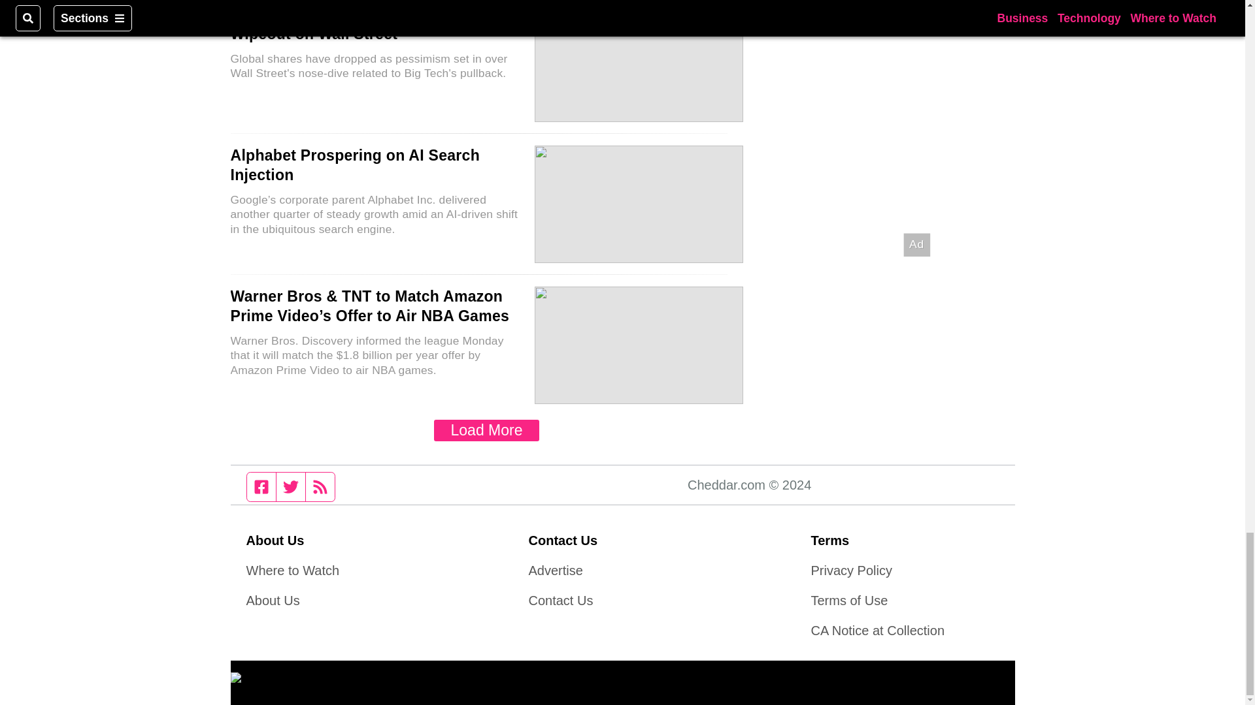 The width and height of the screenshot is (1255, 705). Describe the element at coordinates (354, 164) in the screenshot. I see `Alphabet Prospering on AI Search Injection` at that location.